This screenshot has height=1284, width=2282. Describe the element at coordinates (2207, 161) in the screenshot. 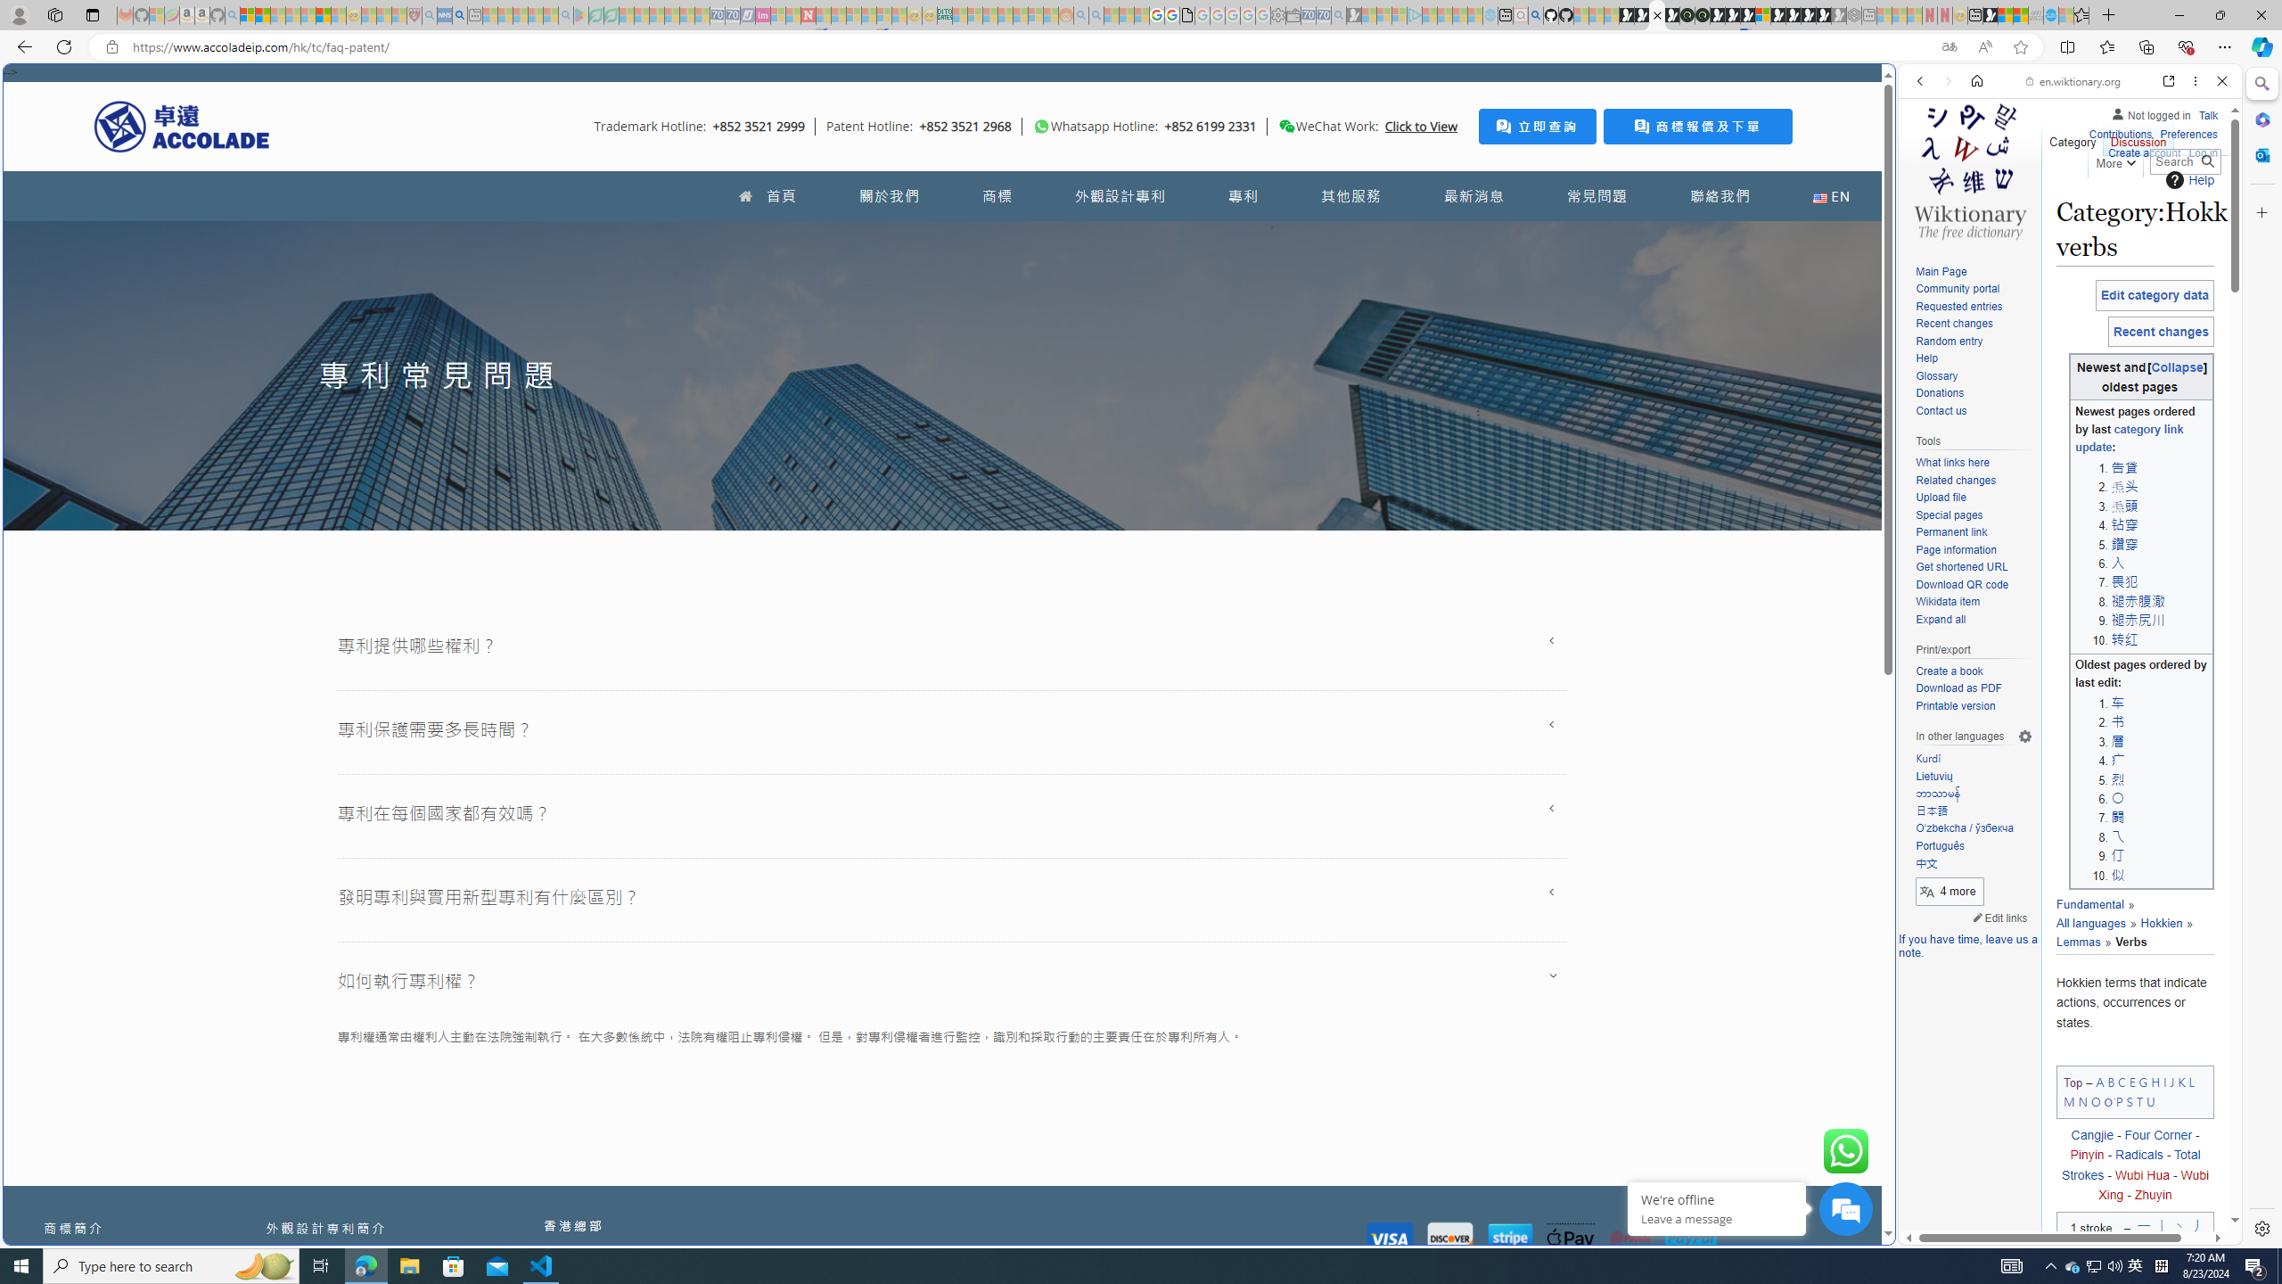

I see `Go` at that location.